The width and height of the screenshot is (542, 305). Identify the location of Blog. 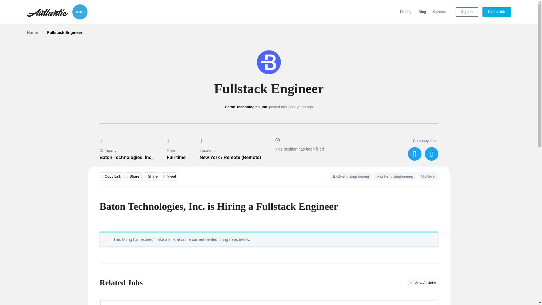
(422, 12).